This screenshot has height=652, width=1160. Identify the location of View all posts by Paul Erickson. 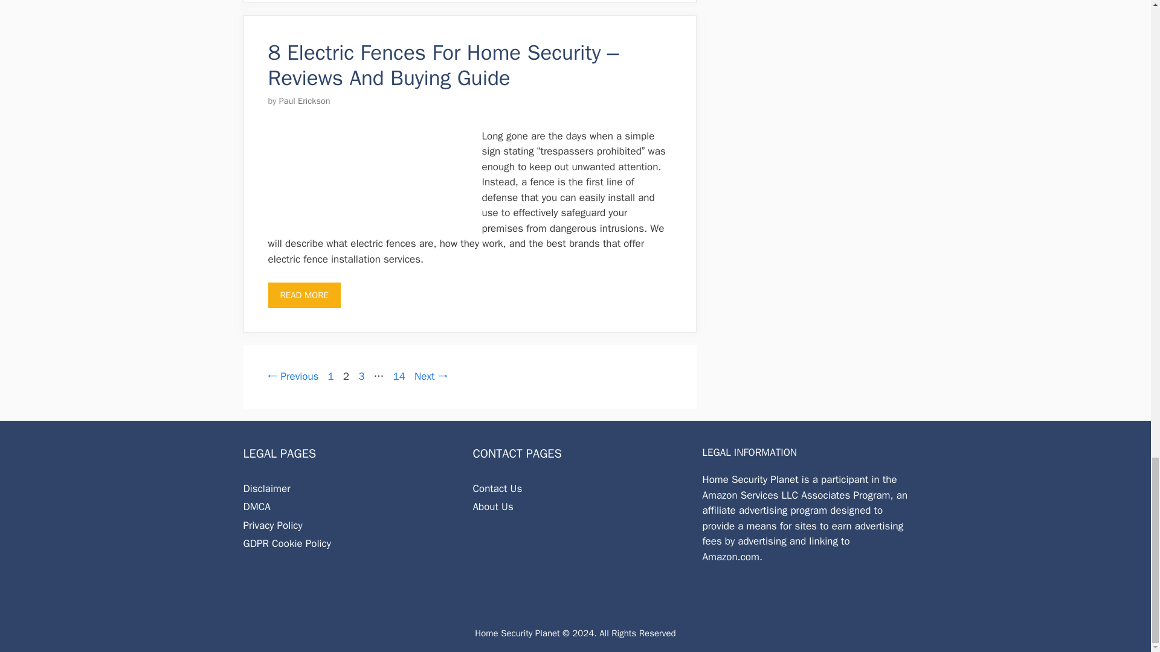
(304, 100).